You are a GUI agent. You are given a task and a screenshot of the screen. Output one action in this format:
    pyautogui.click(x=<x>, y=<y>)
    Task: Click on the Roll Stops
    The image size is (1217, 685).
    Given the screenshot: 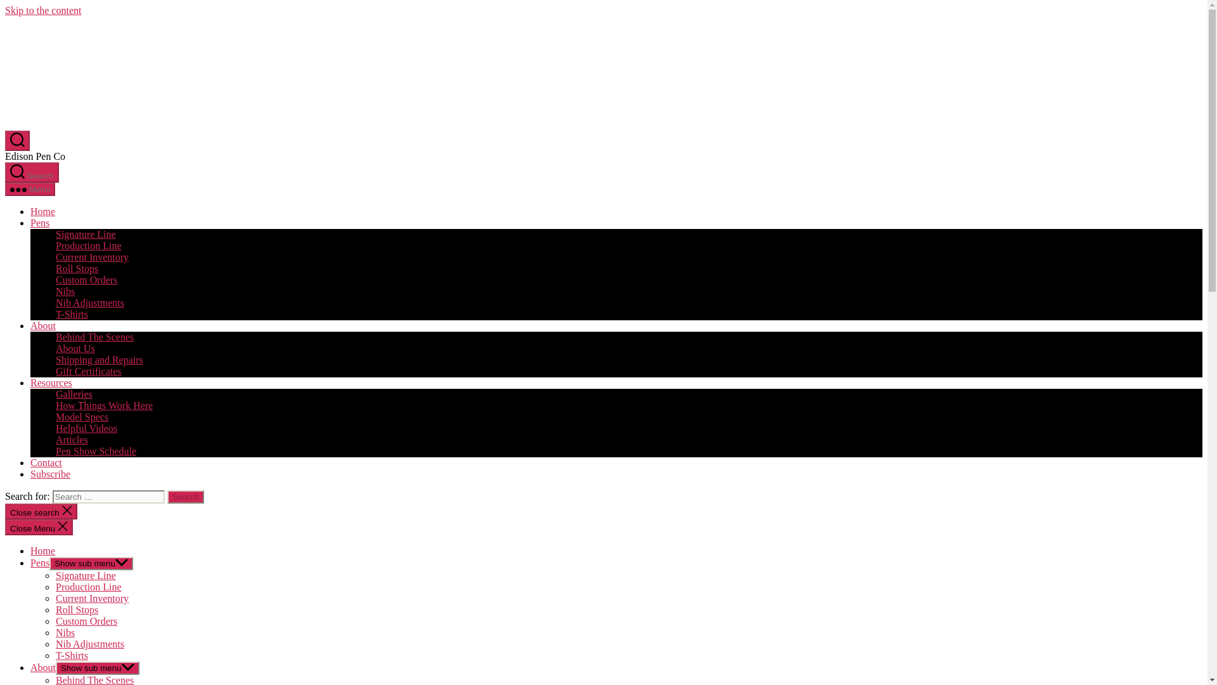 What is the action you would take?
    pyautogui.click(x=77, y=268)
    